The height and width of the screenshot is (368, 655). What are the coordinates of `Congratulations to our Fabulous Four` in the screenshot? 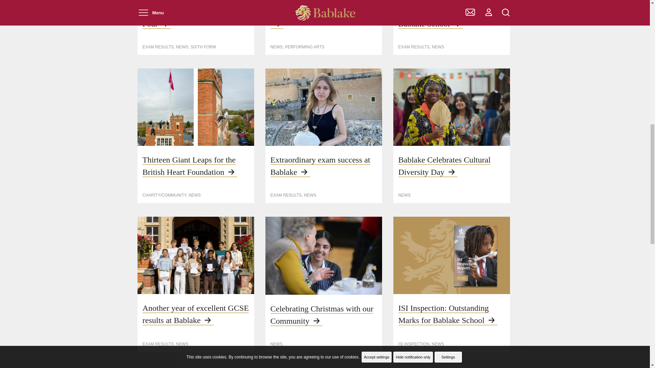 It's located at (195, 18).